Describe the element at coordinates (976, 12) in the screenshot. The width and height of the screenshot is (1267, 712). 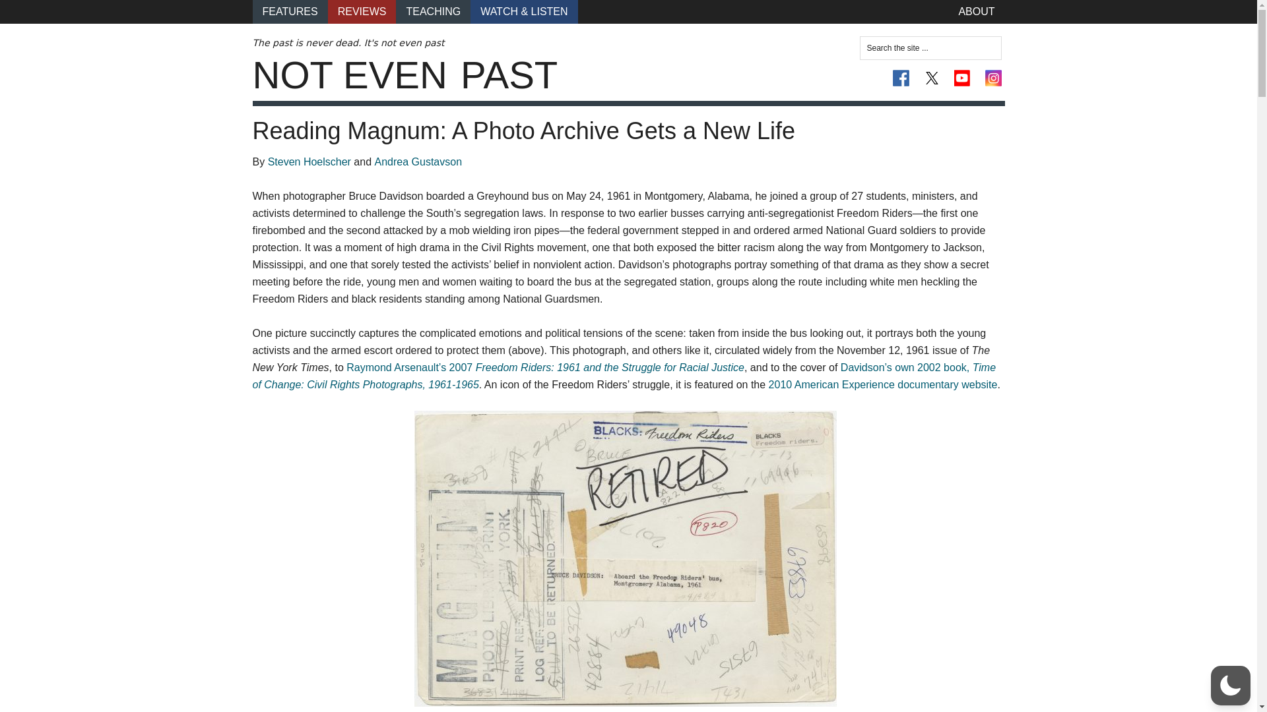
I see `ABOUT` at that location.